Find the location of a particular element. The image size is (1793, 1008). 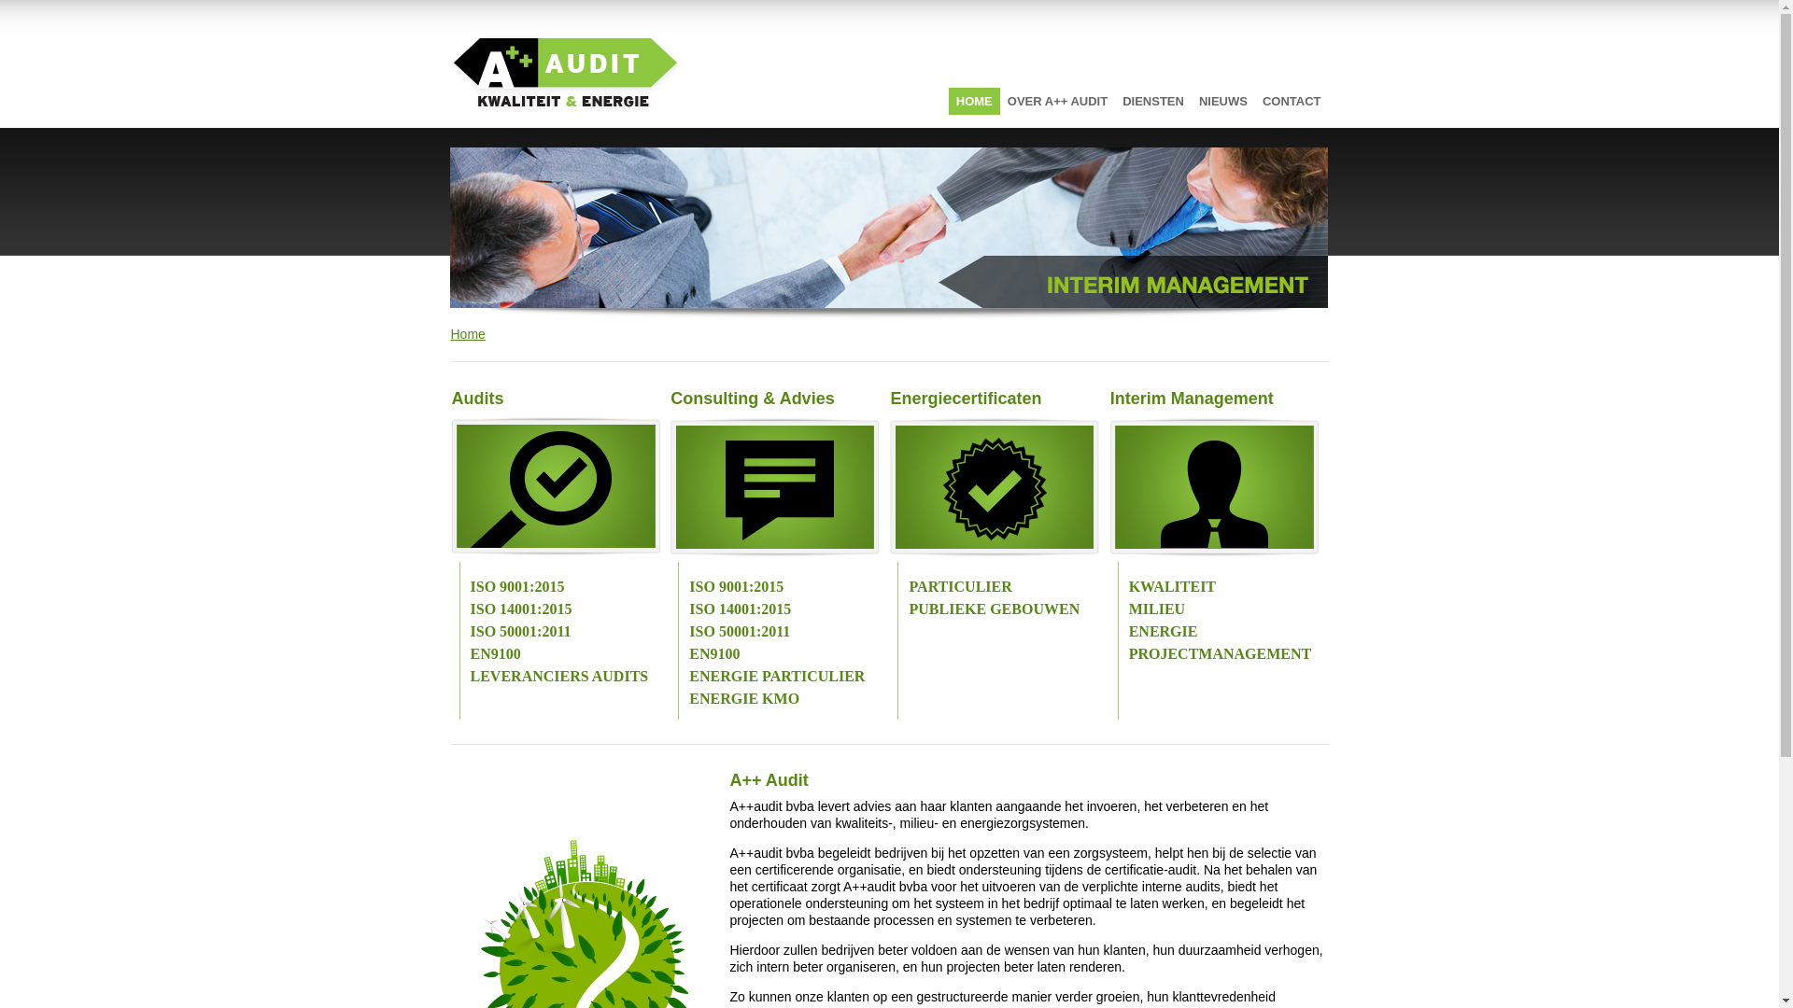

ISO 14001:2015 is located at coordinates (521, 609).